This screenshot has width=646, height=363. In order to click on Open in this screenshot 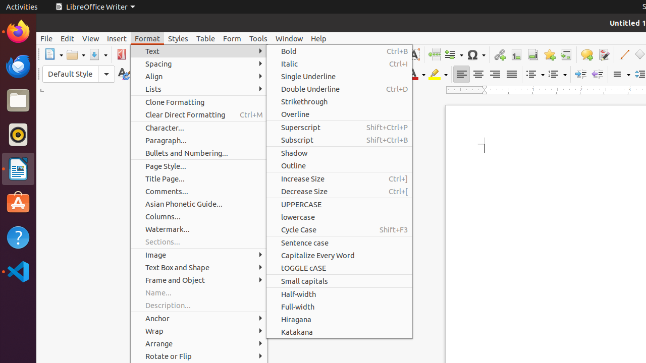, I will do `click(76, 54)`.